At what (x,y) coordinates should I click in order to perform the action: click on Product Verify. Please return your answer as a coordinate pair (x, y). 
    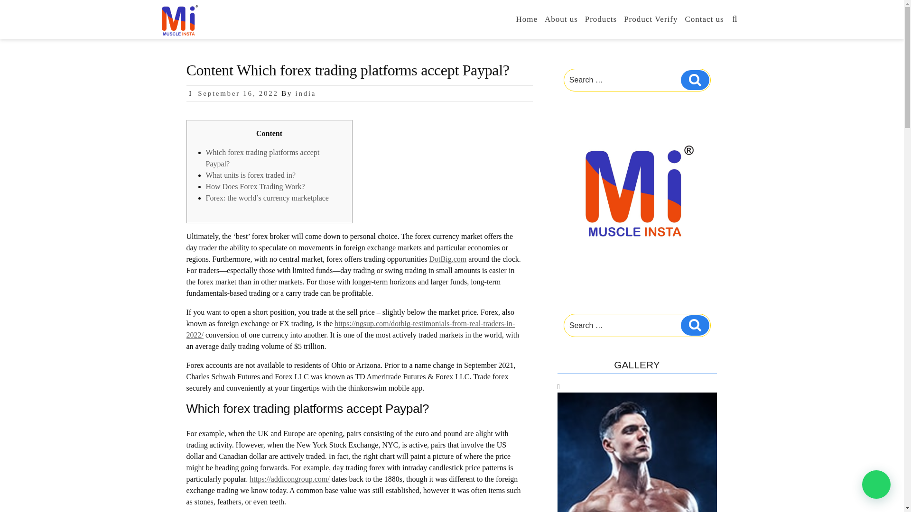
    Looking at the image, I should click on (651, 19).